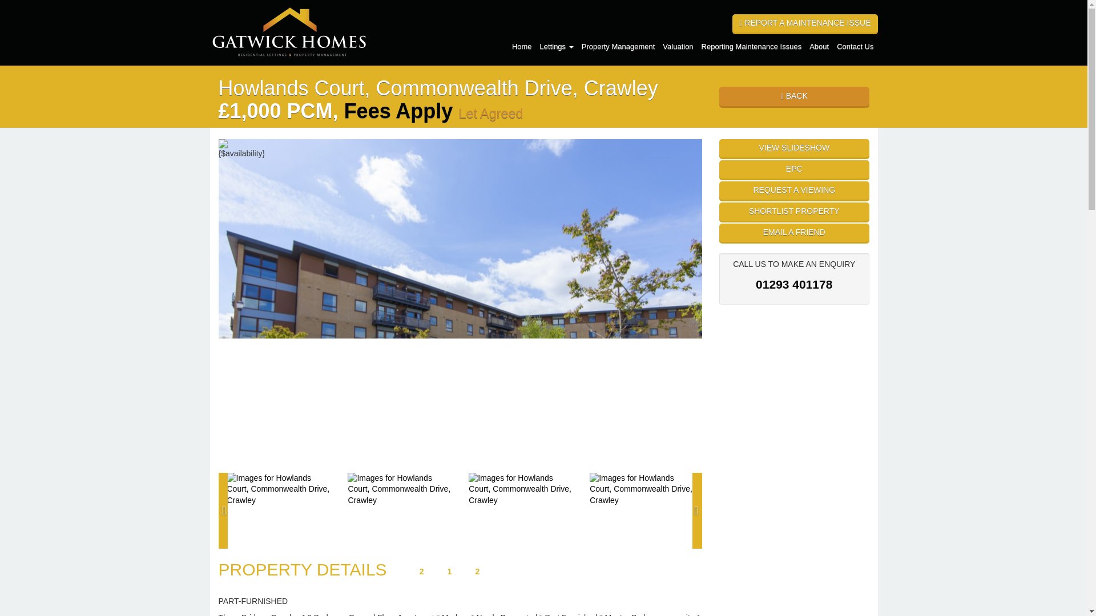 The height and width of the screenshot is (616, 1096). What do you see at coordinates (805, 23) in the screenshot?
I see `REPORT A MAINTENANCE ISSUE` at bounding box center [805, 23].